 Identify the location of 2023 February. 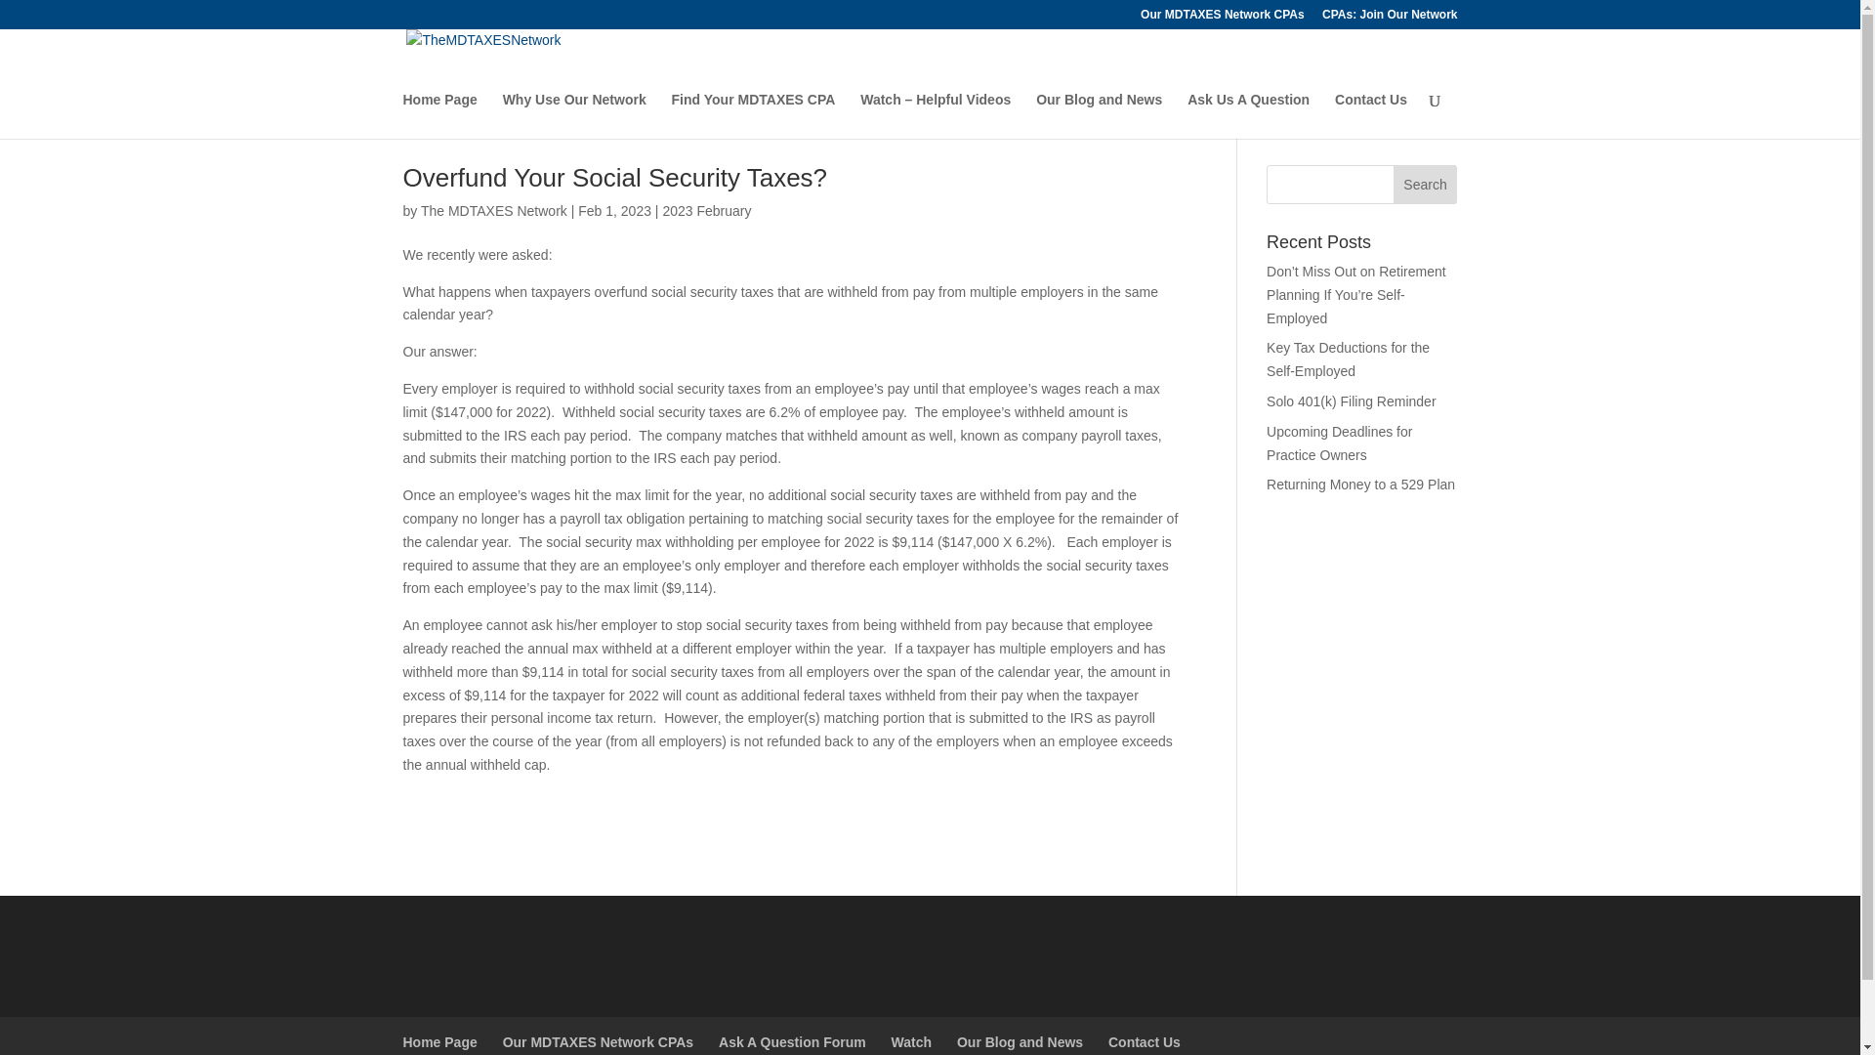
(706, 211).